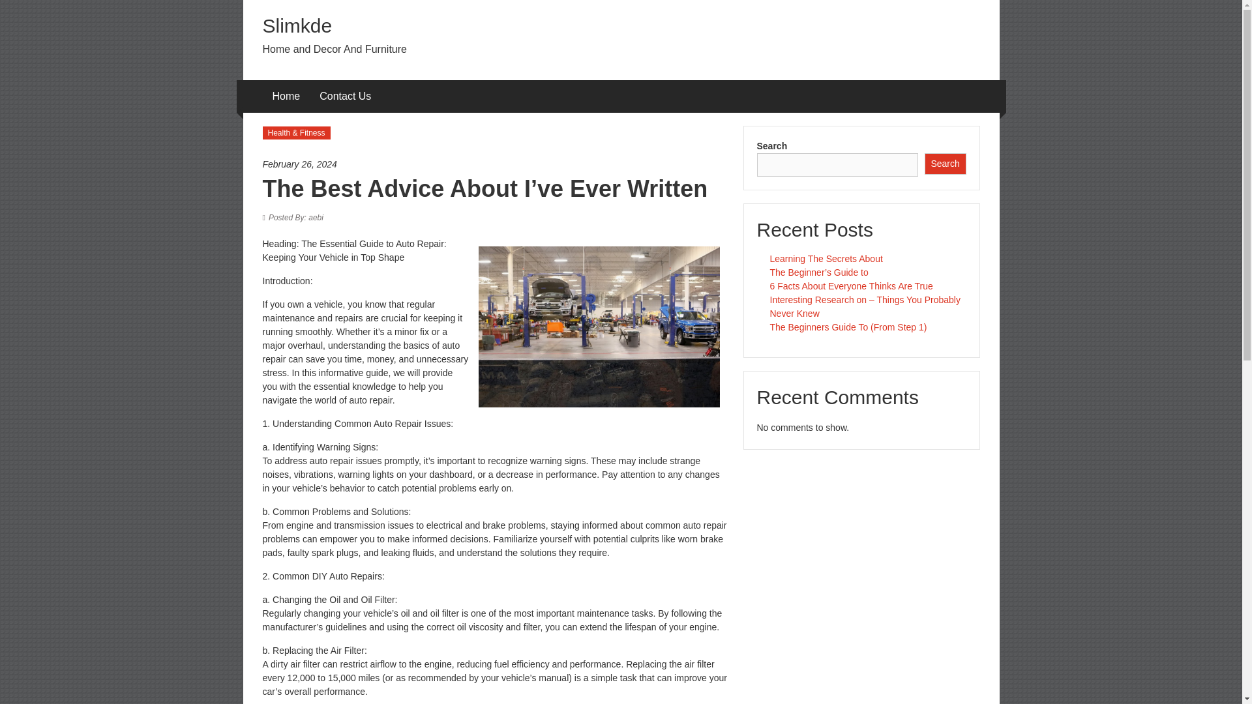 The width and height of the screenshot is (1252, 704). I want to click on Search, so click(946, 164).